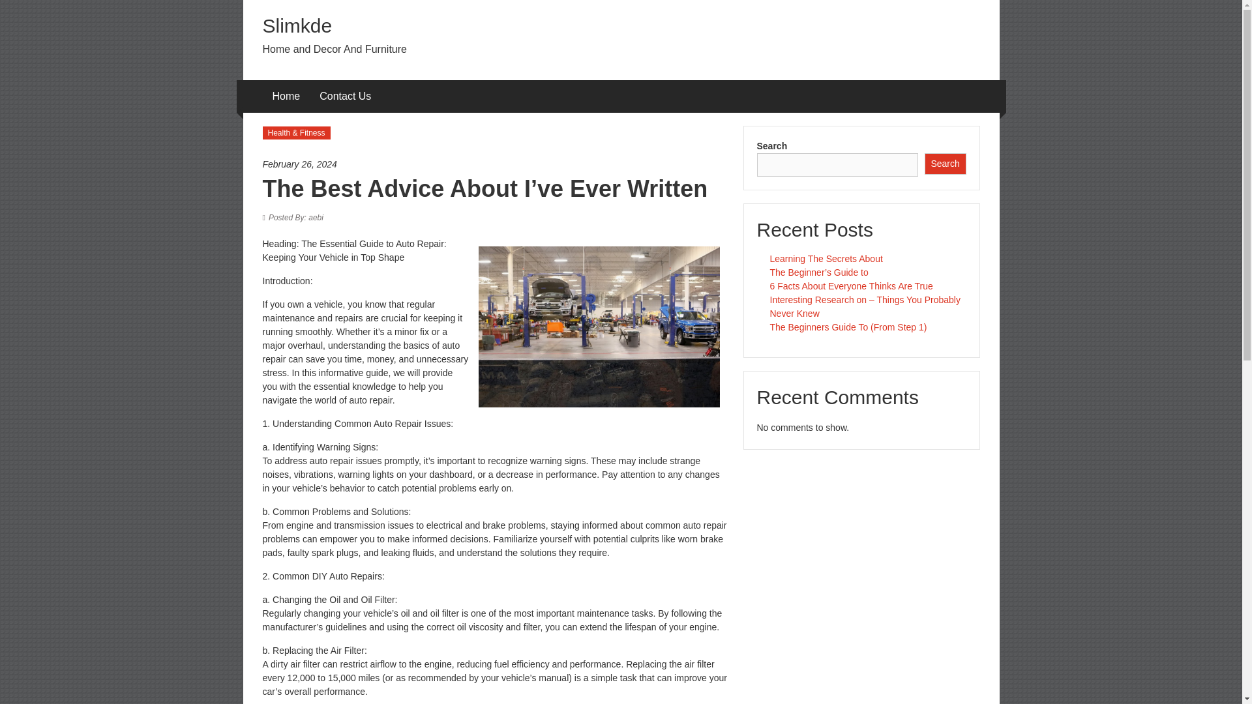 The width and height of the screenshot is (1252, 704). I want to click on Search, so click(946, 164).